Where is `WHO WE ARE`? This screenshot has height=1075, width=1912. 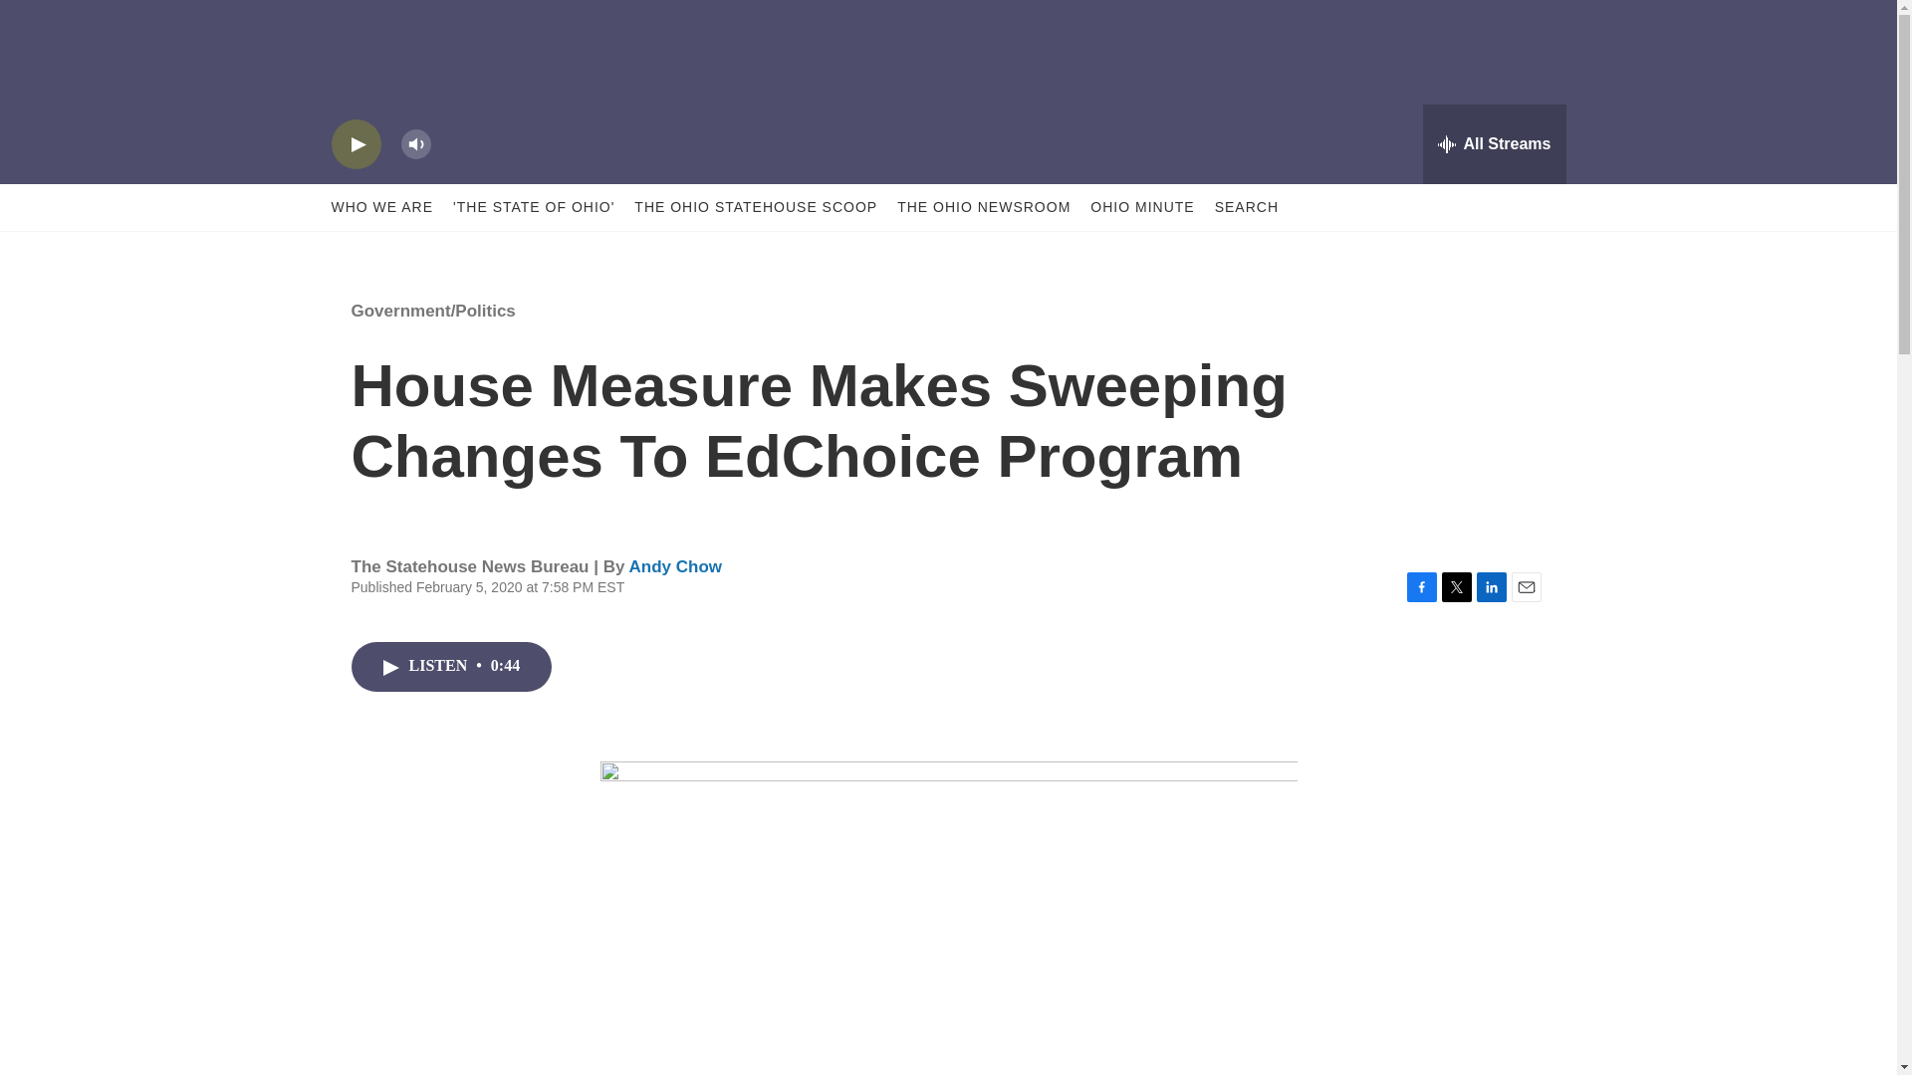
WHO WE ARE is located at coordinates (382, 207).